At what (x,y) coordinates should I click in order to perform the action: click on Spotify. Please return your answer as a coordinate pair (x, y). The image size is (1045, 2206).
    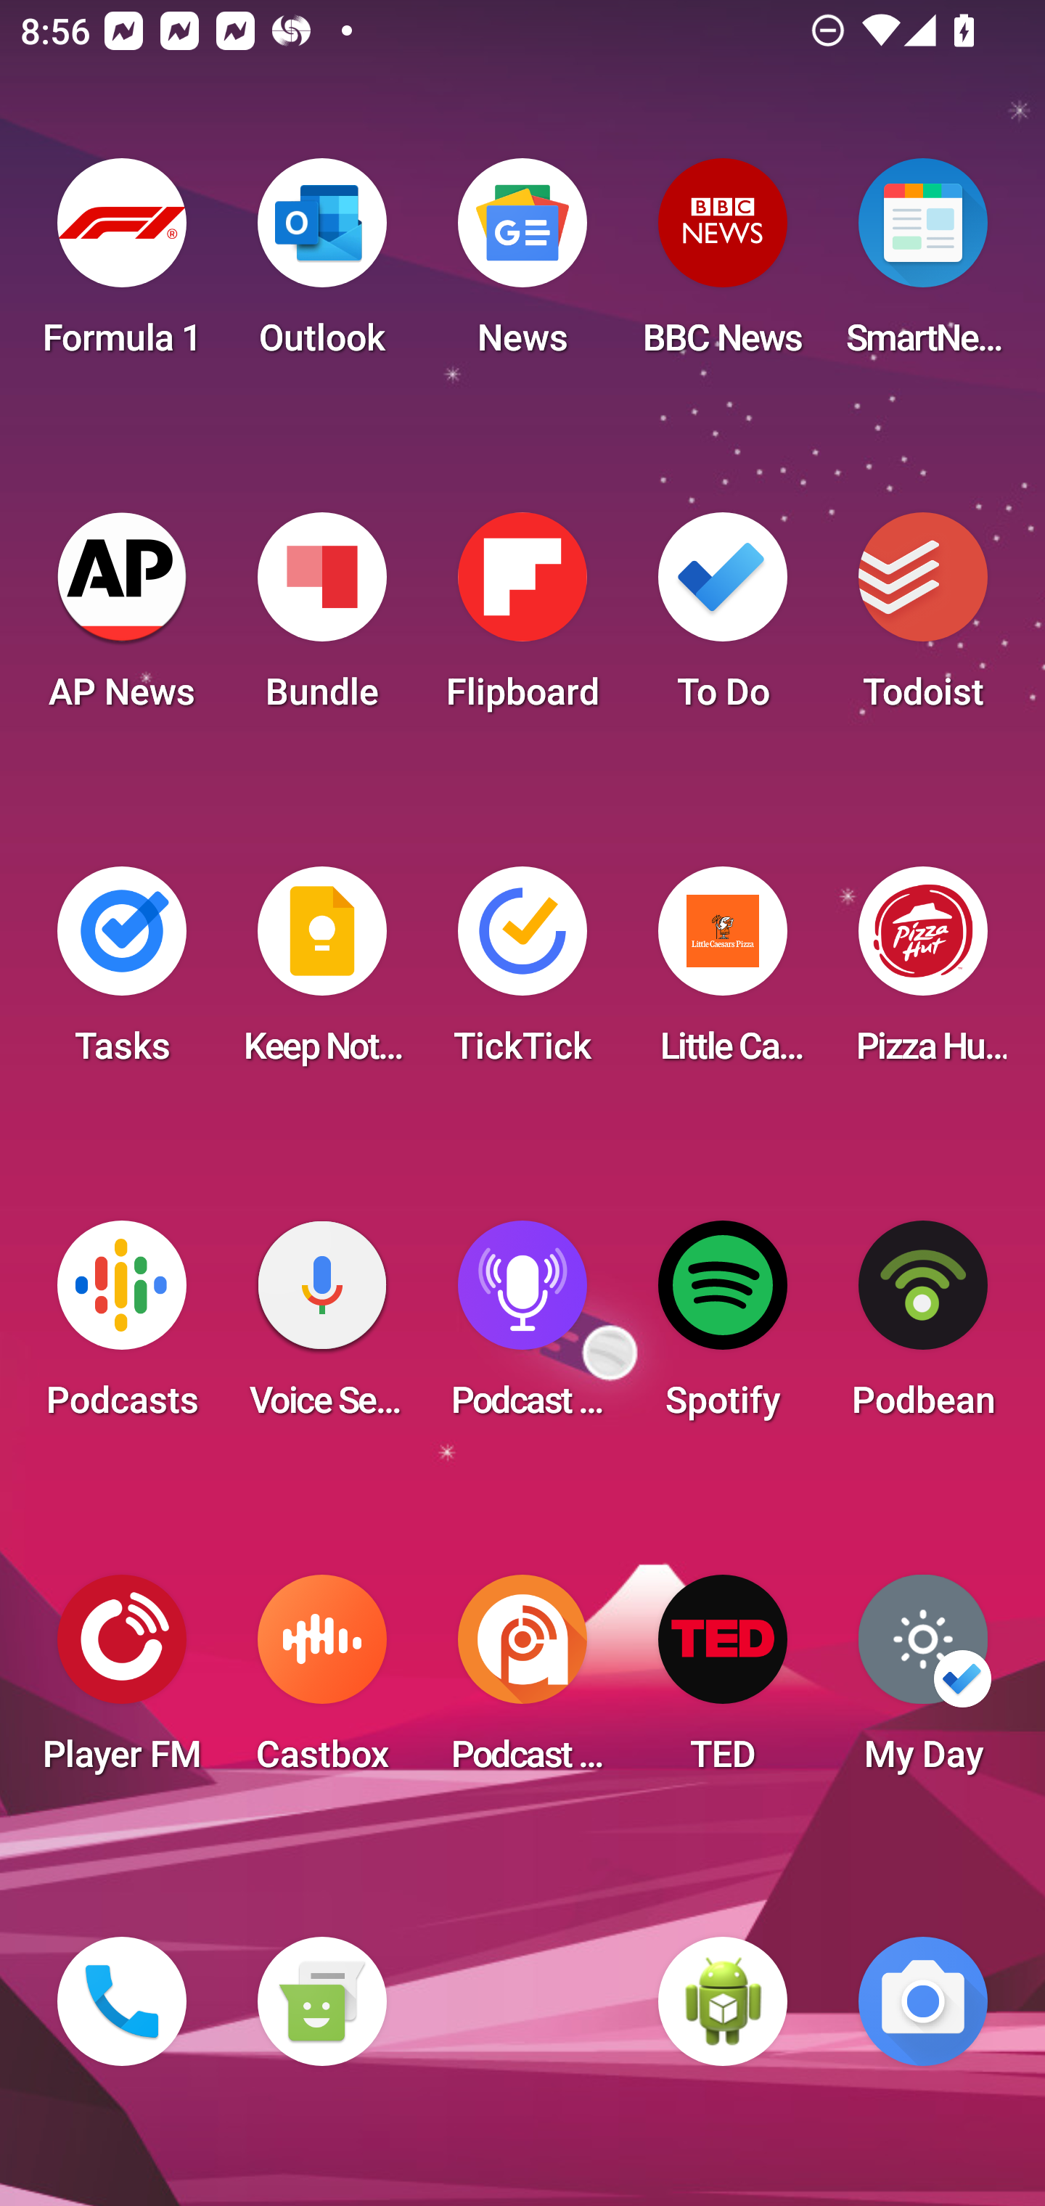
    Looking at the image, I should click on (723, 1328).